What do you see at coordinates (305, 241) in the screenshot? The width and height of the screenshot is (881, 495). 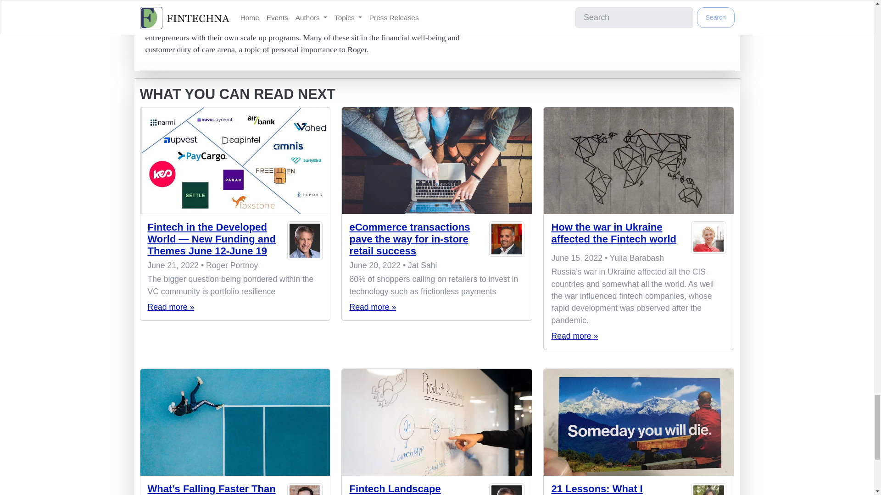 I see `Roger Portnoy` at bounding box center [305, 241].